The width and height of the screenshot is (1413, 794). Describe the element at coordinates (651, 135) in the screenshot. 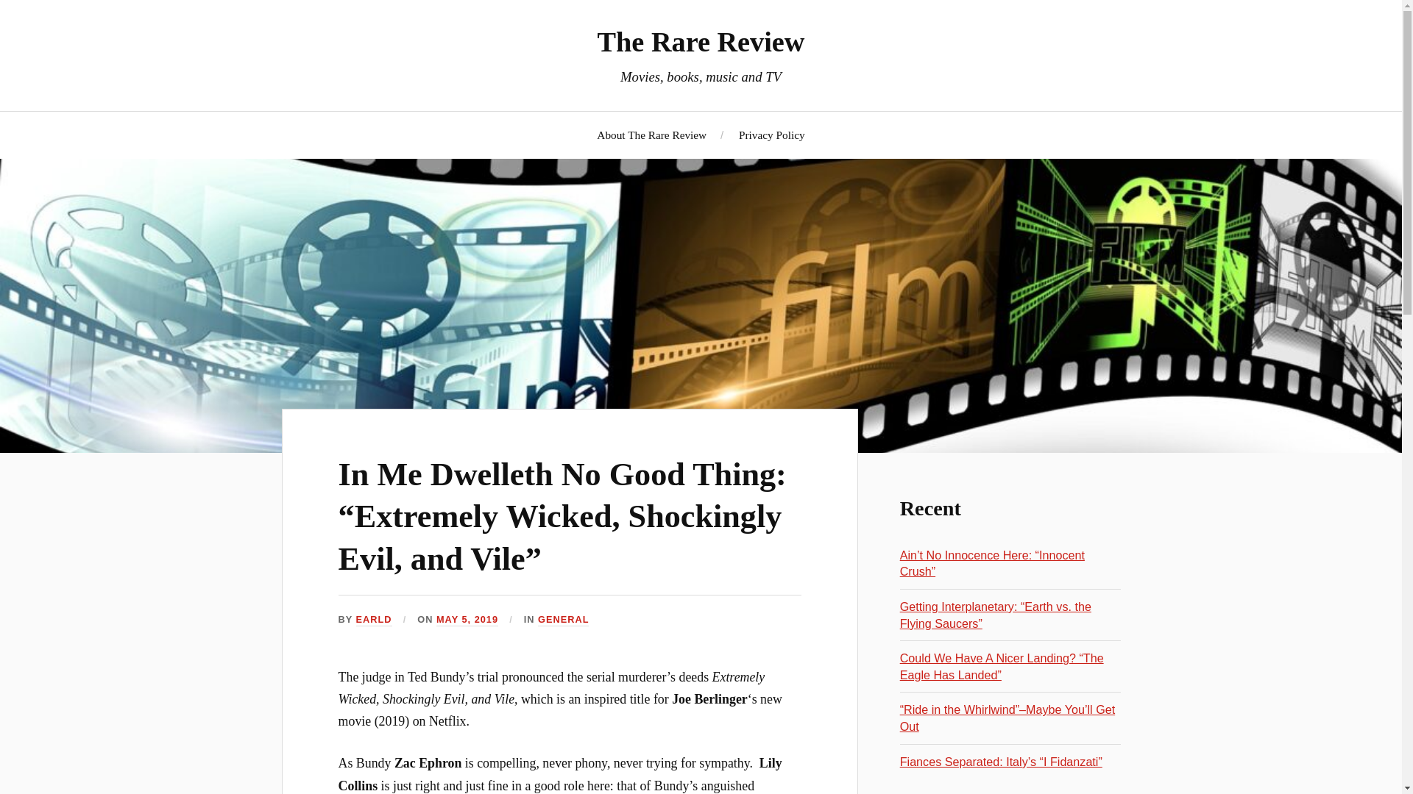

I see `About The Rare Review` at that location.